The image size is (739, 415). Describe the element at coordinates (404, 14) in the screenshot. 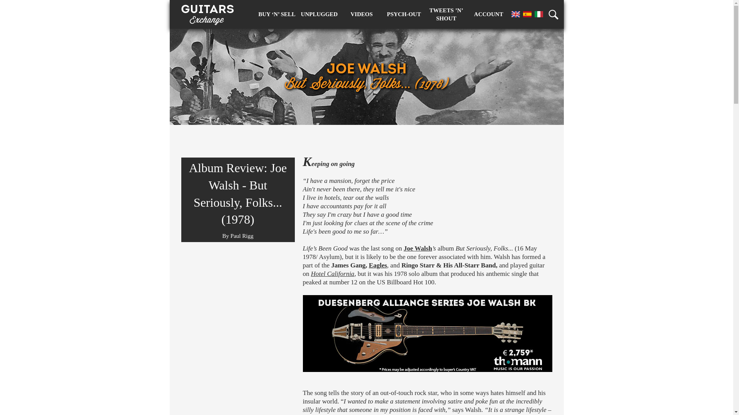

I see `PSYCH-OUT` at that location.